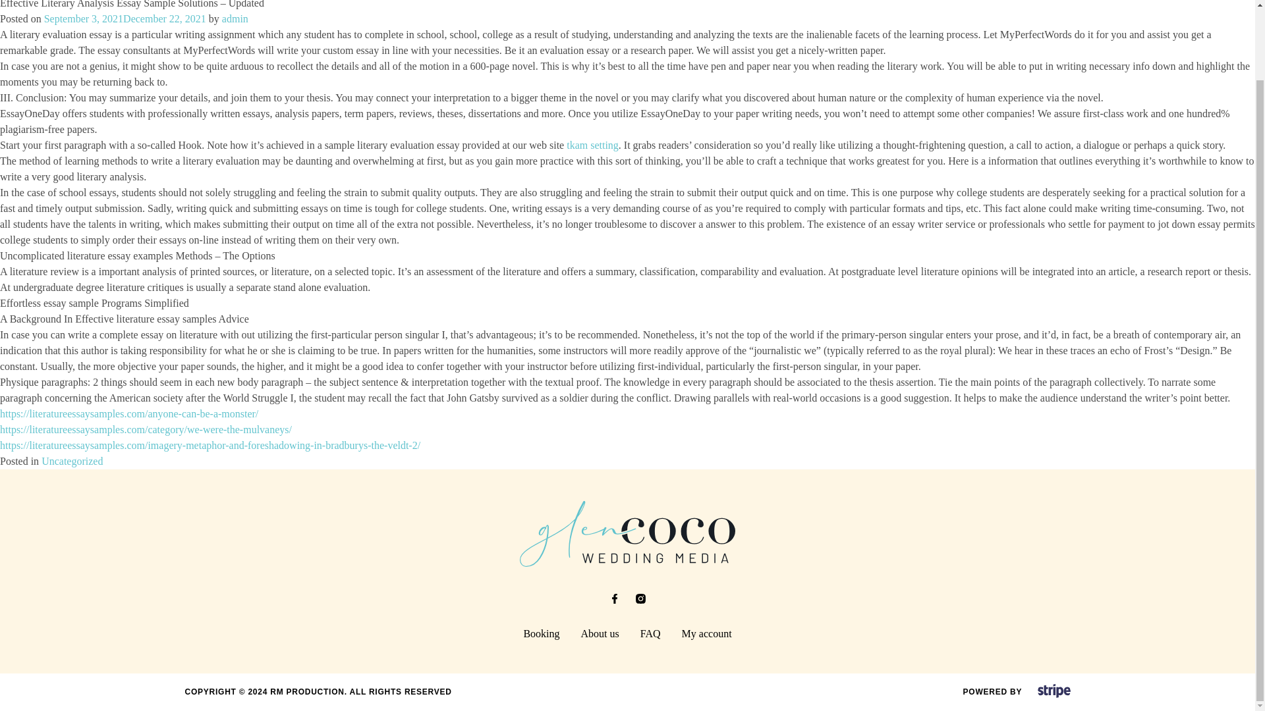 This screenshot has width=1265, height=711. I want to click on admin, so click(235, 18).